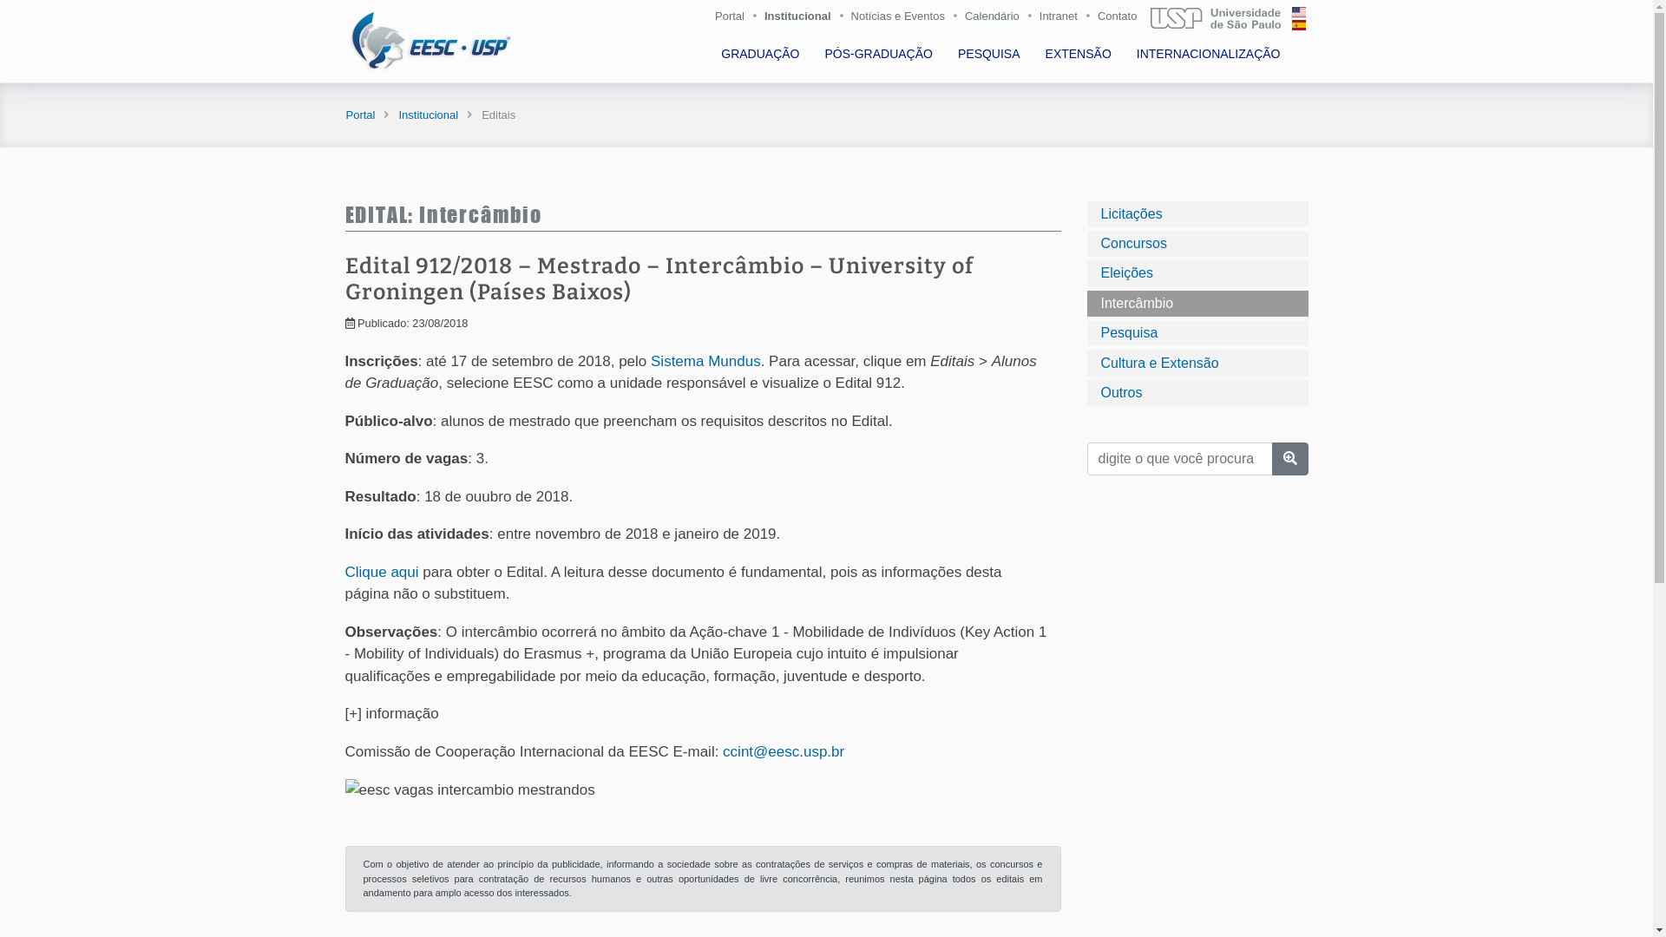 The width and height of the screenshot is (1666, 937). Describe the element at coordinates (1063, 19) in the screenshot. I see `Intranet` at that location.